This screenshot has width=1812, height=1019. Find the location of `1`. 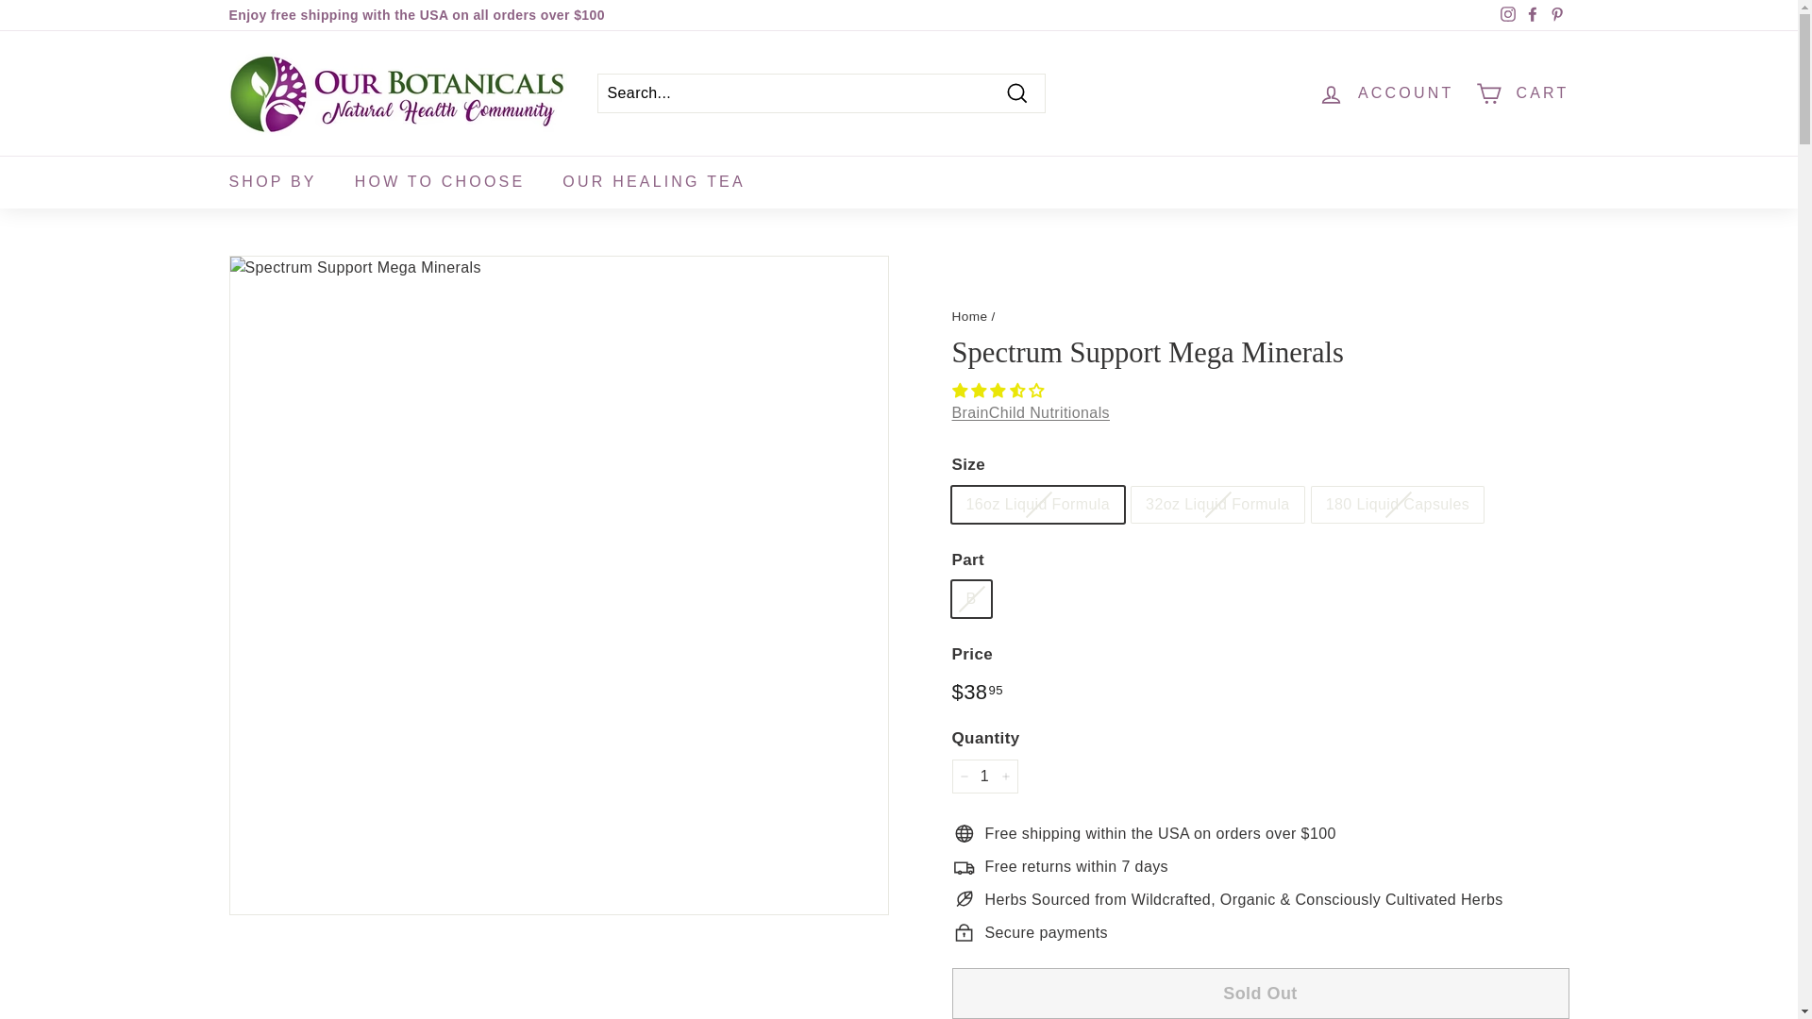

1 is located at coordinates (983, 776).